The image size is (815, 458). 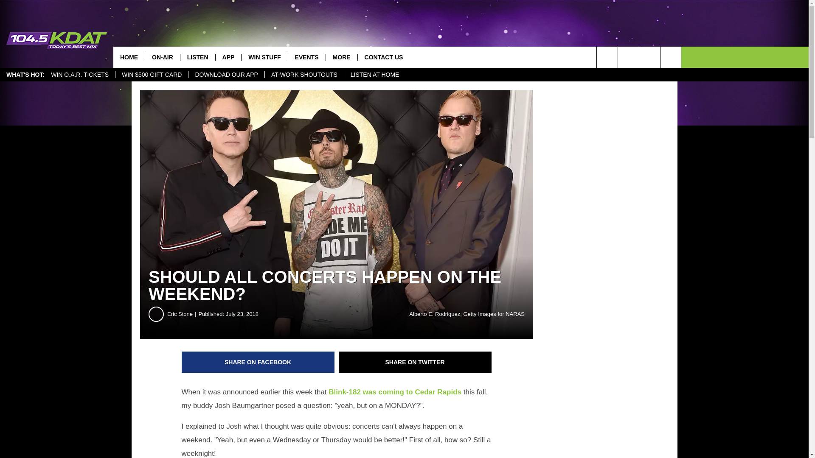 I want to click on MORE, so click(x=341, y=57).